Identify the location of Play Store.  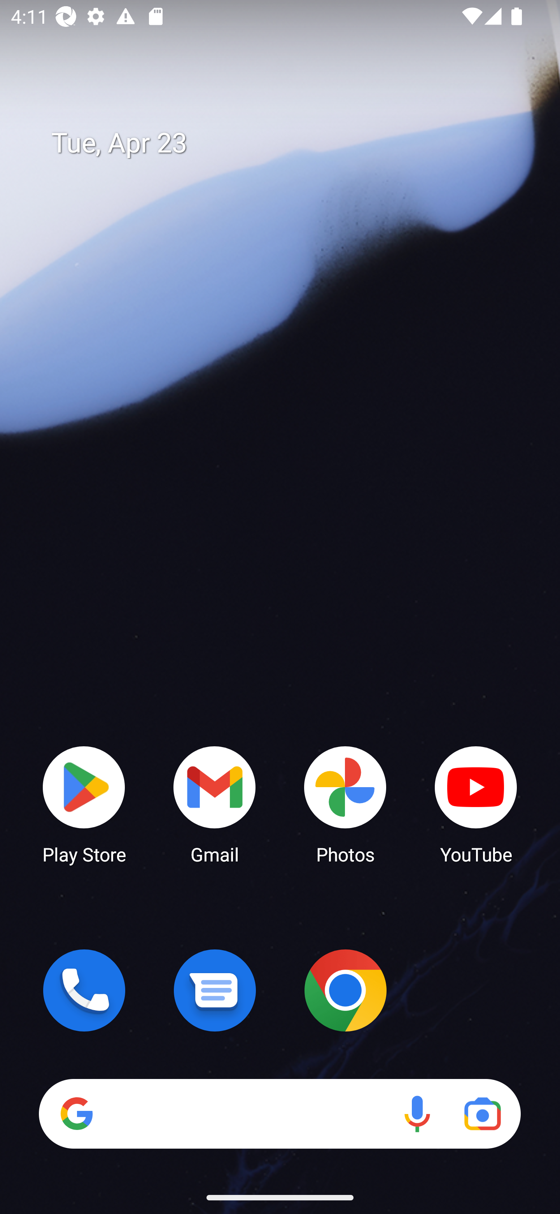
(84, 804).